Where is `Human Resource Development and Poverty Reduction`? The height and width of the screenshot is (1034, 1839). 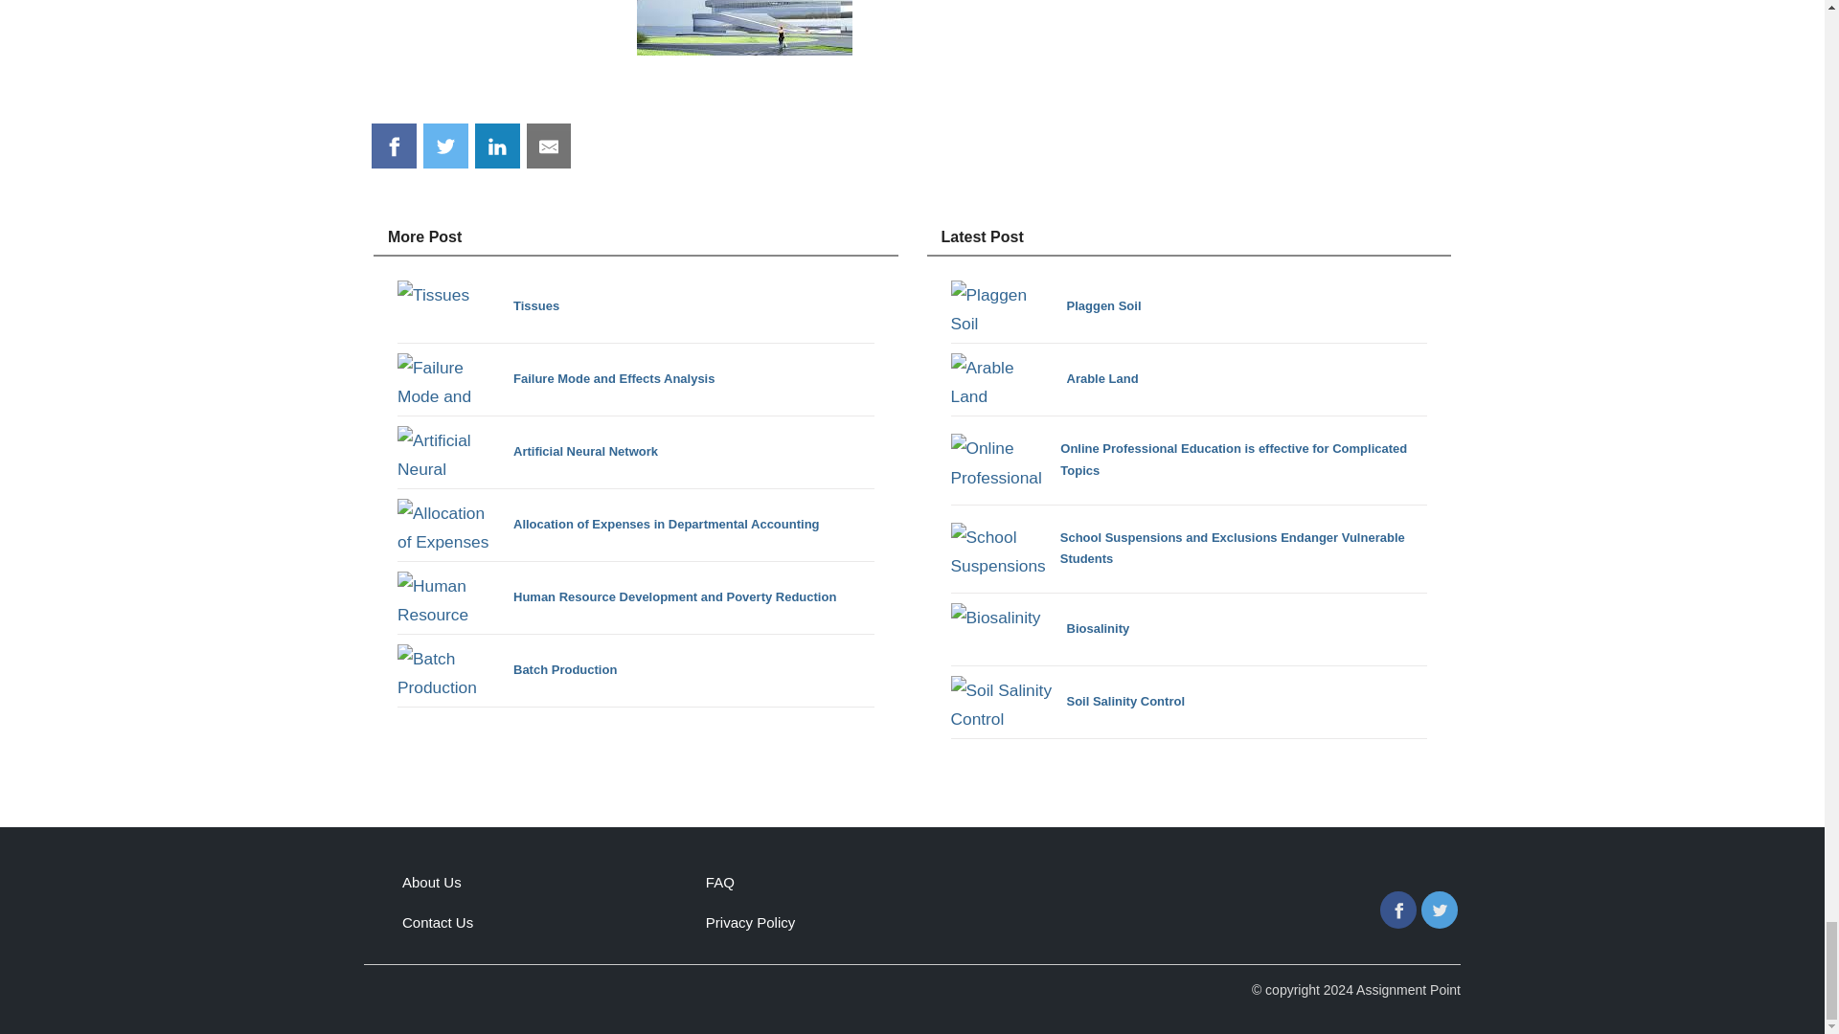
Human Resource Development and Poverty Reduction is located at coordinates (617, 597).